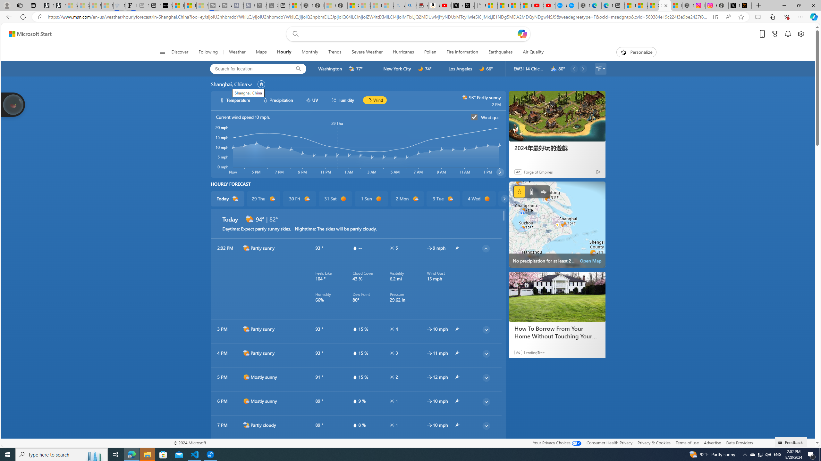  I want to click on Hourly, so click(284, 52).